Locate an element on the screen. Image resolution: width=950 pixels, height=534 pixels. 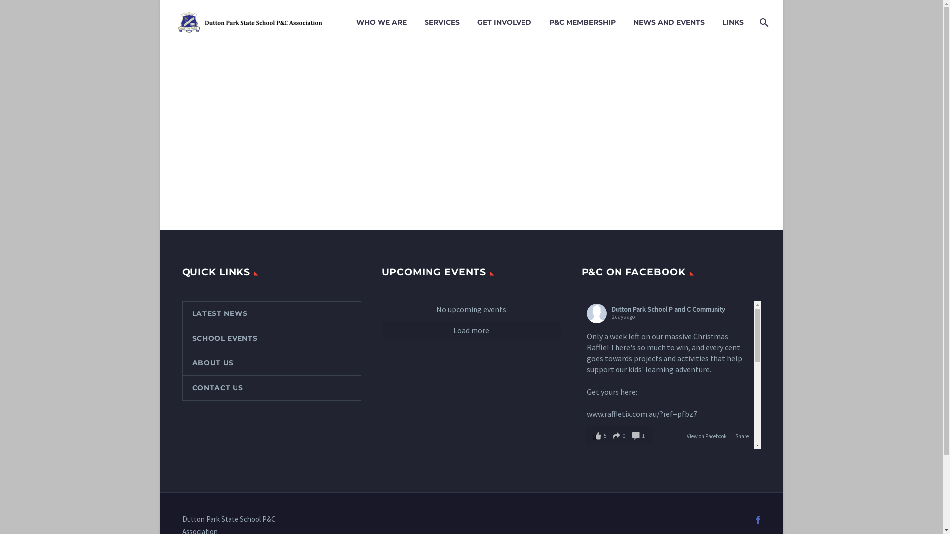
P&C MEMBERSHIP is located at coordinates (582, 23).